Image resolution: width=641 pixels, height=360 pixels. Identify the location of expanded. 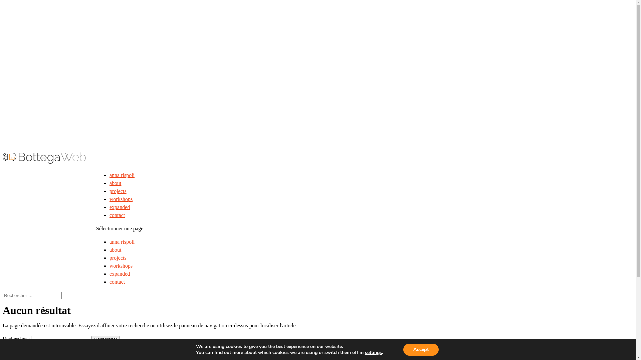
(120, 207).